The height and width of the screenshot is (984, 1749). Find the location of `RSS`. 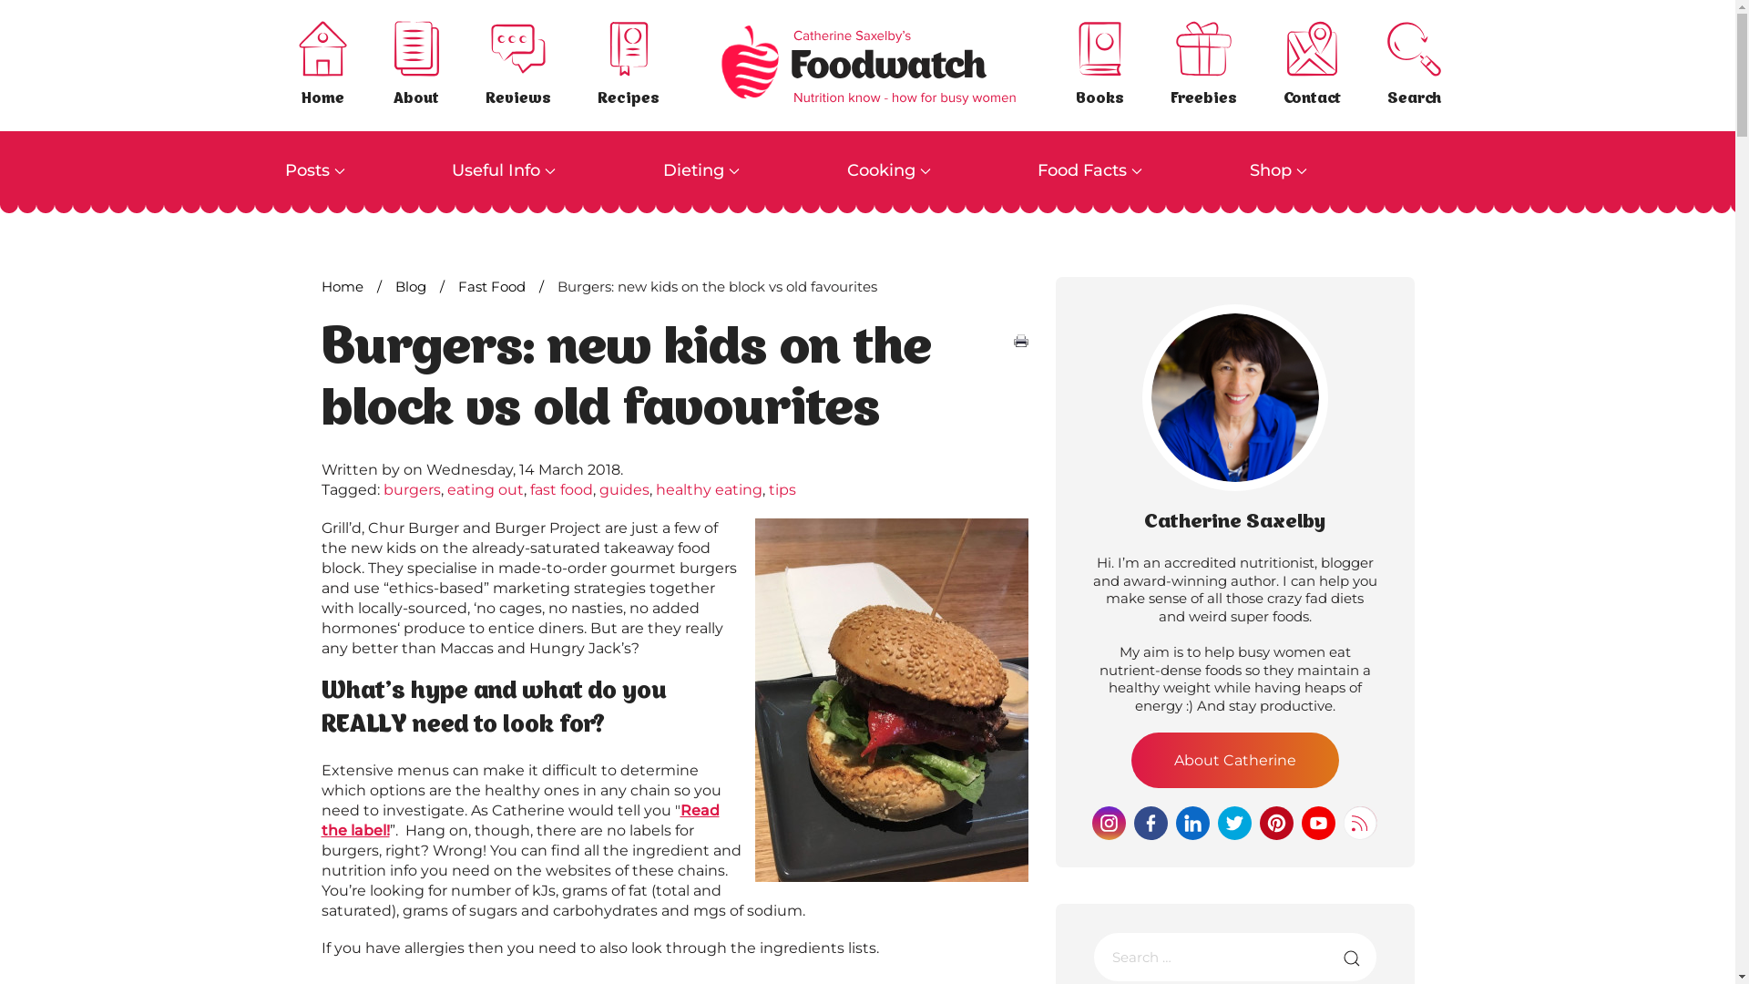

RSS is located at coordinates (1361, 822).